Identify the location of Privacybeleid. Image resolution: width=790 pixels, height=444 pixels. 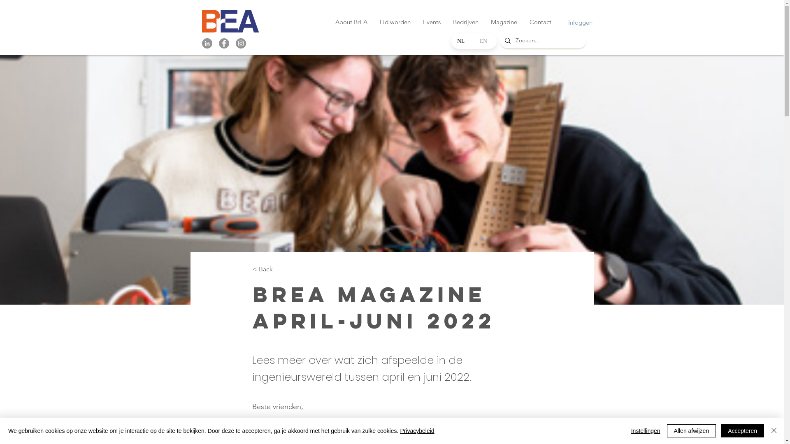
(417, 431).